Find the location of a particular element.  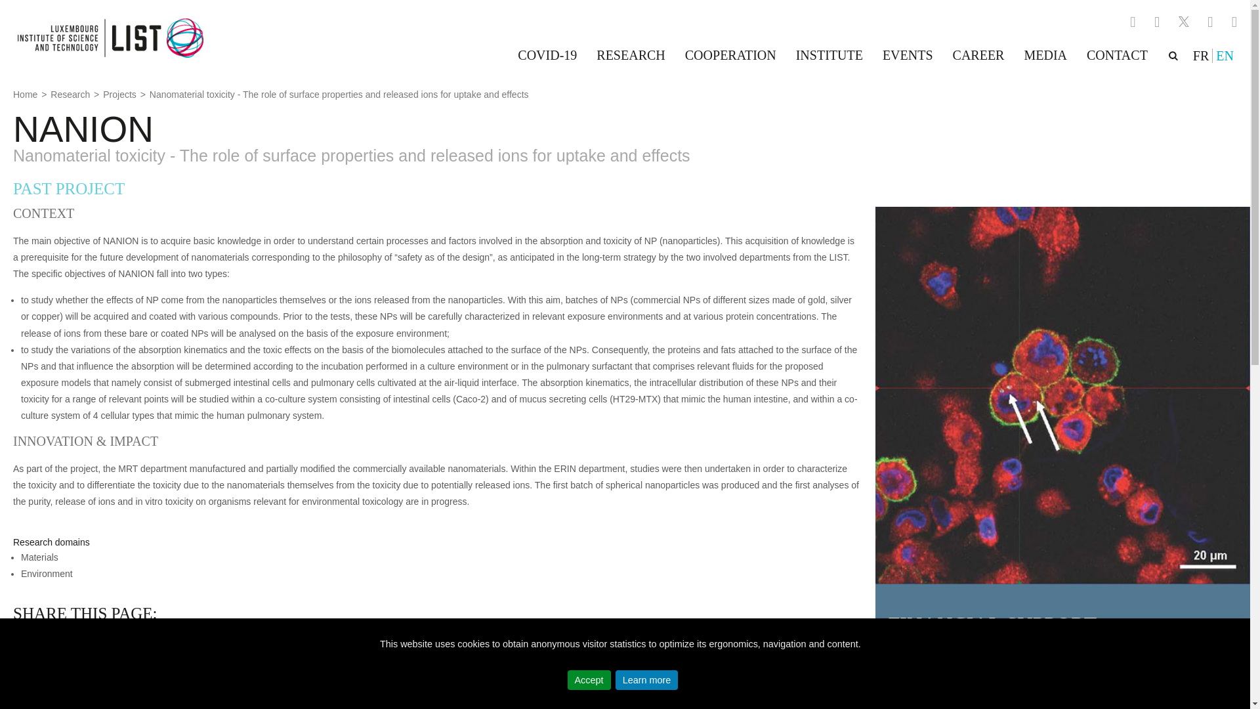

FR is located at coordinates (1201, 56).